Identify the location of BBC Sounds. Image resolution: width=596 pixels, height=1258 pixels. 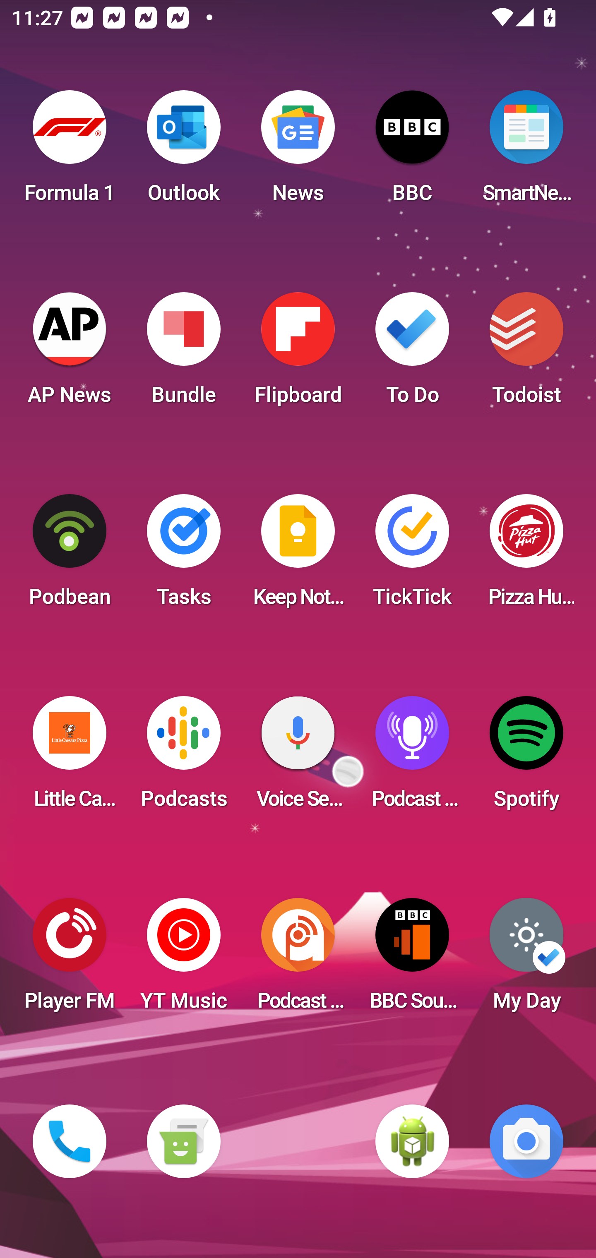
(412, 959).